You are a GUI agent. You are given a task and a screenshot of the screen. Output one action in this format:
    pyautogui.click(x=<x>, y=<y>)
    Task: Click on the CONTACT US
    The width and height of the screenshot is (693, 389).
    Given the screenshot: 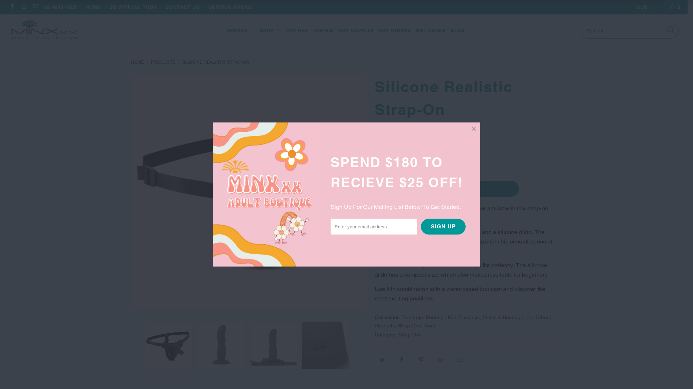 What is the action you would take?
    pyautogui.click(x=183, y=7)
    